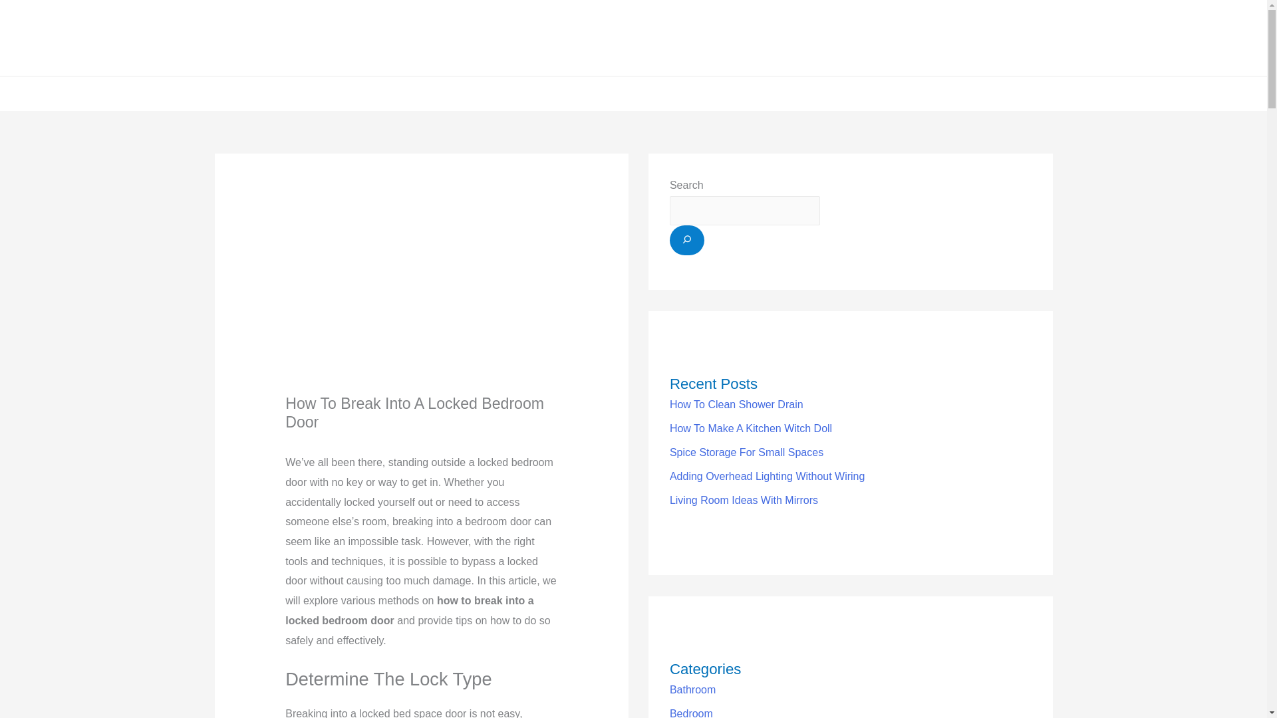 The width and height of the screenshot is (1277, 718). What do you see at coordinates (791, 93) in the screenshot?
I see `BLOG` at bounding box center [791, 93].